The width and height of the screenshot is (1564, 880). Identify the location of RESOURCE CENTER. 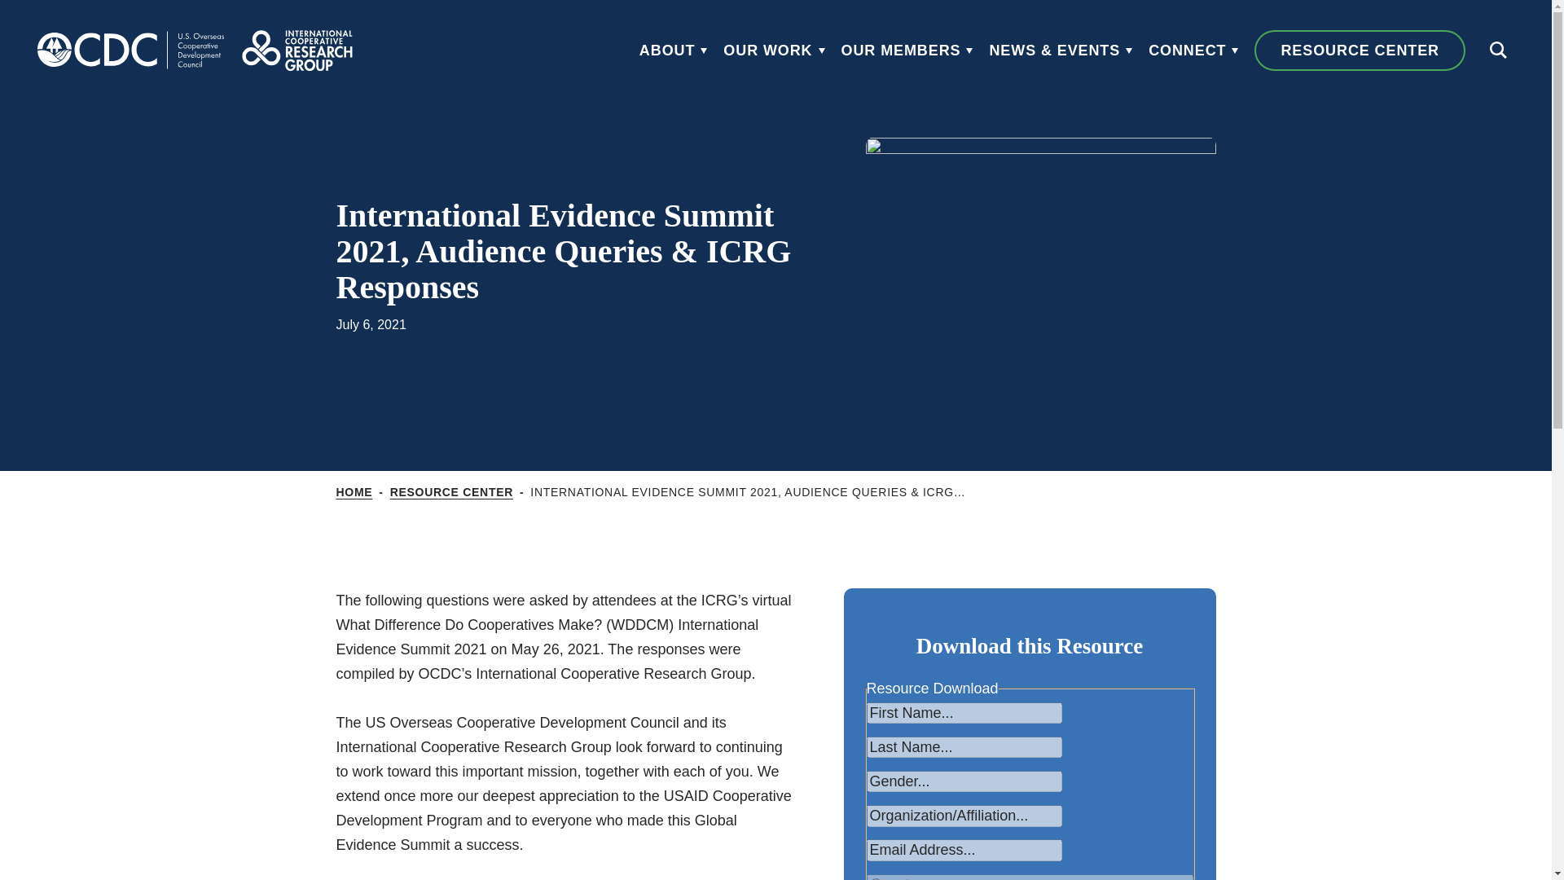
(451, 492).